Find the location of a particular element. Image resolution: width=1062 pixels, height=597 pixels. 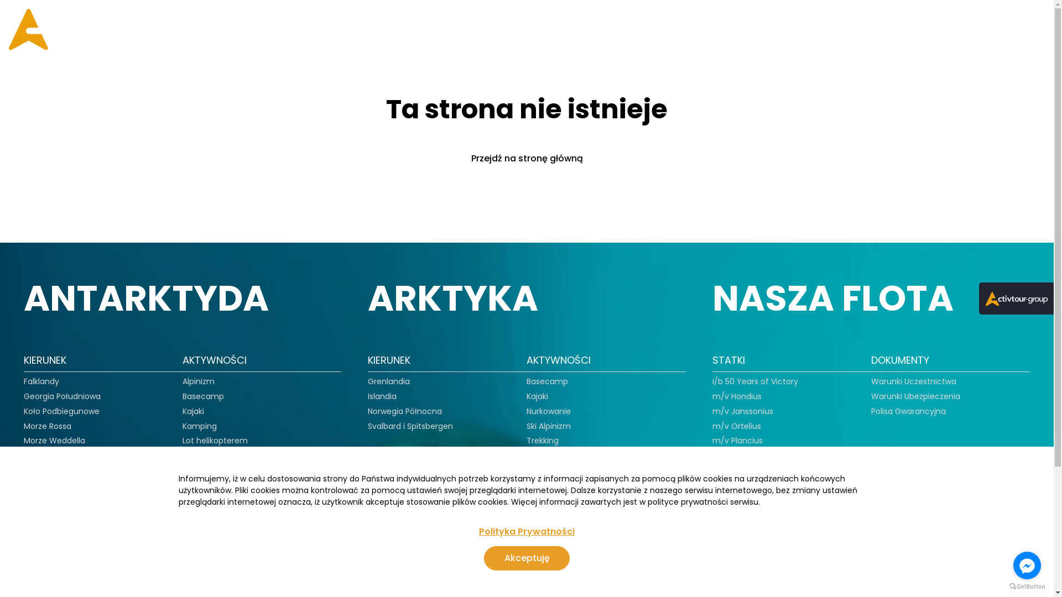

Warunki Ubezpieczenia is located at coordinates (916, 397).